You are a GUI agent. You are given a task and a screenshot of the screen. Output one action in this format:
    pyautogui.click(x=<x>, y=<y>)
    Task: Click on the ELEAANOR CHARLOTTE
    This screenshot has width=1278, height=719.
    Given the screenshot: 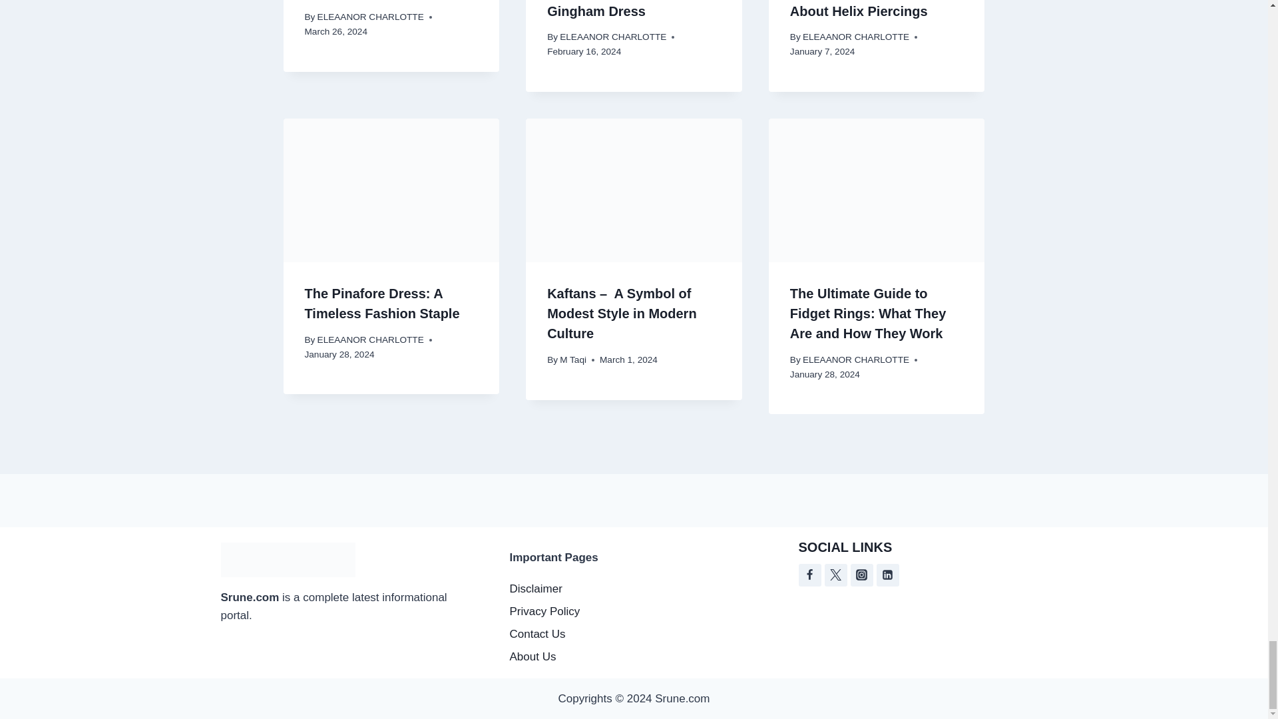 What is the action you would take?
    pyautogui.click(x=370, y=340)
    